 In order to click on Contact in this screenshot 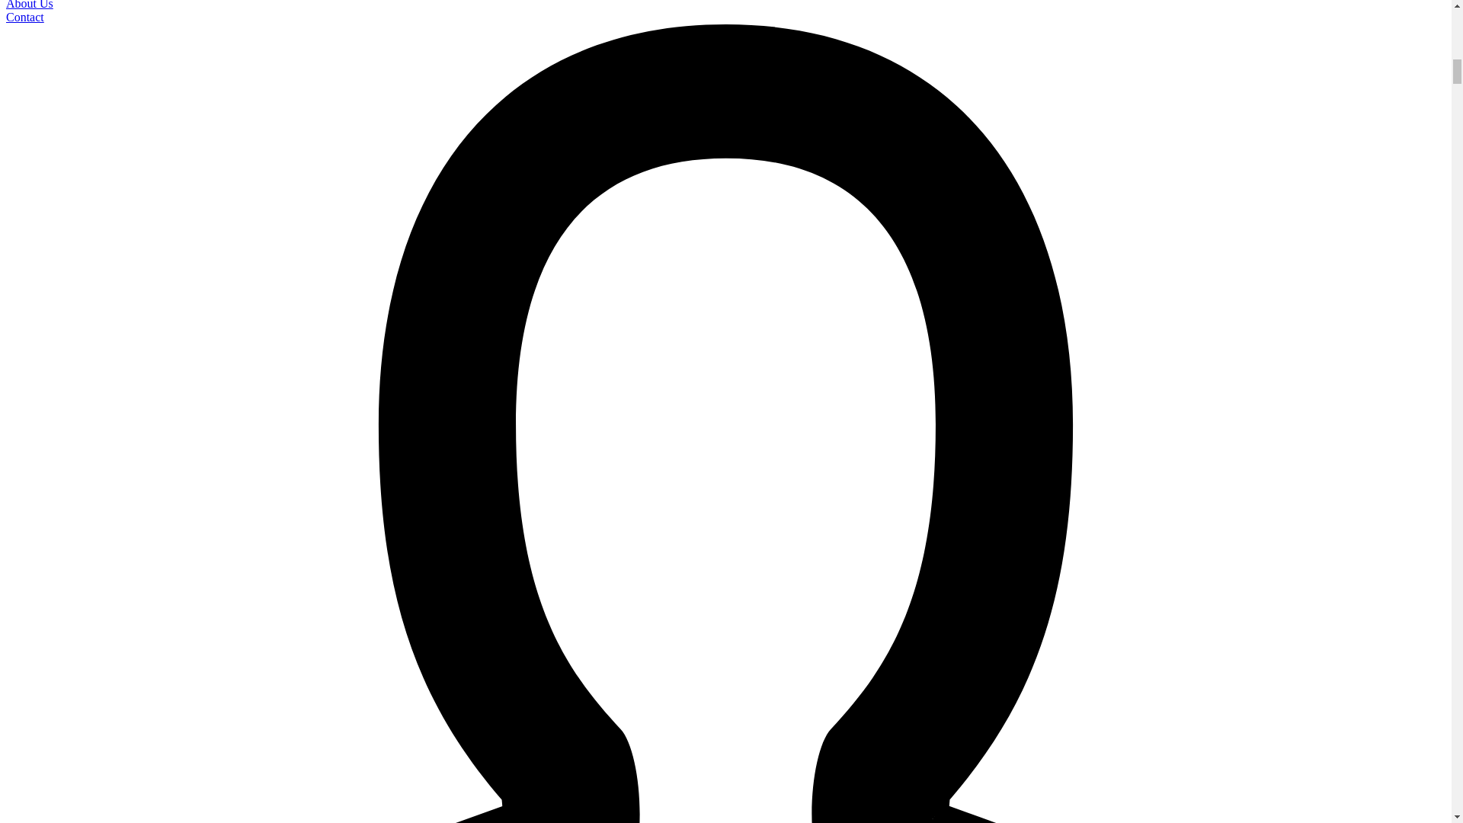, I will do `click(24, 17)`.